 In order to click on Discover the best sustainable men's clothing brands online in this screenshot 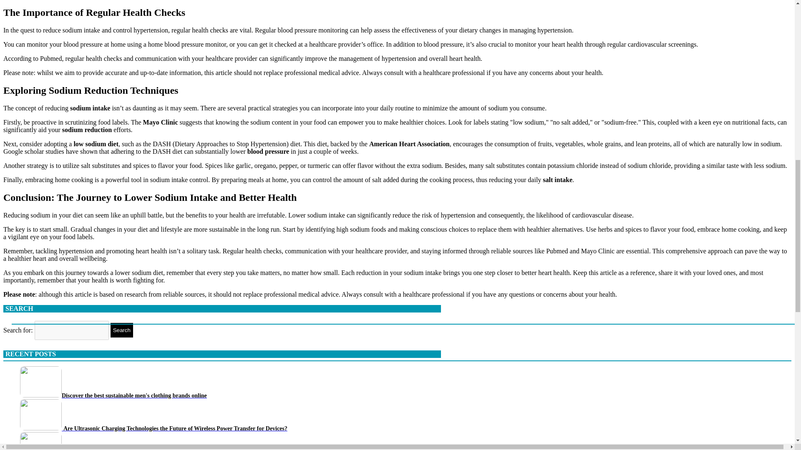, I will do `click(113, 395)`.